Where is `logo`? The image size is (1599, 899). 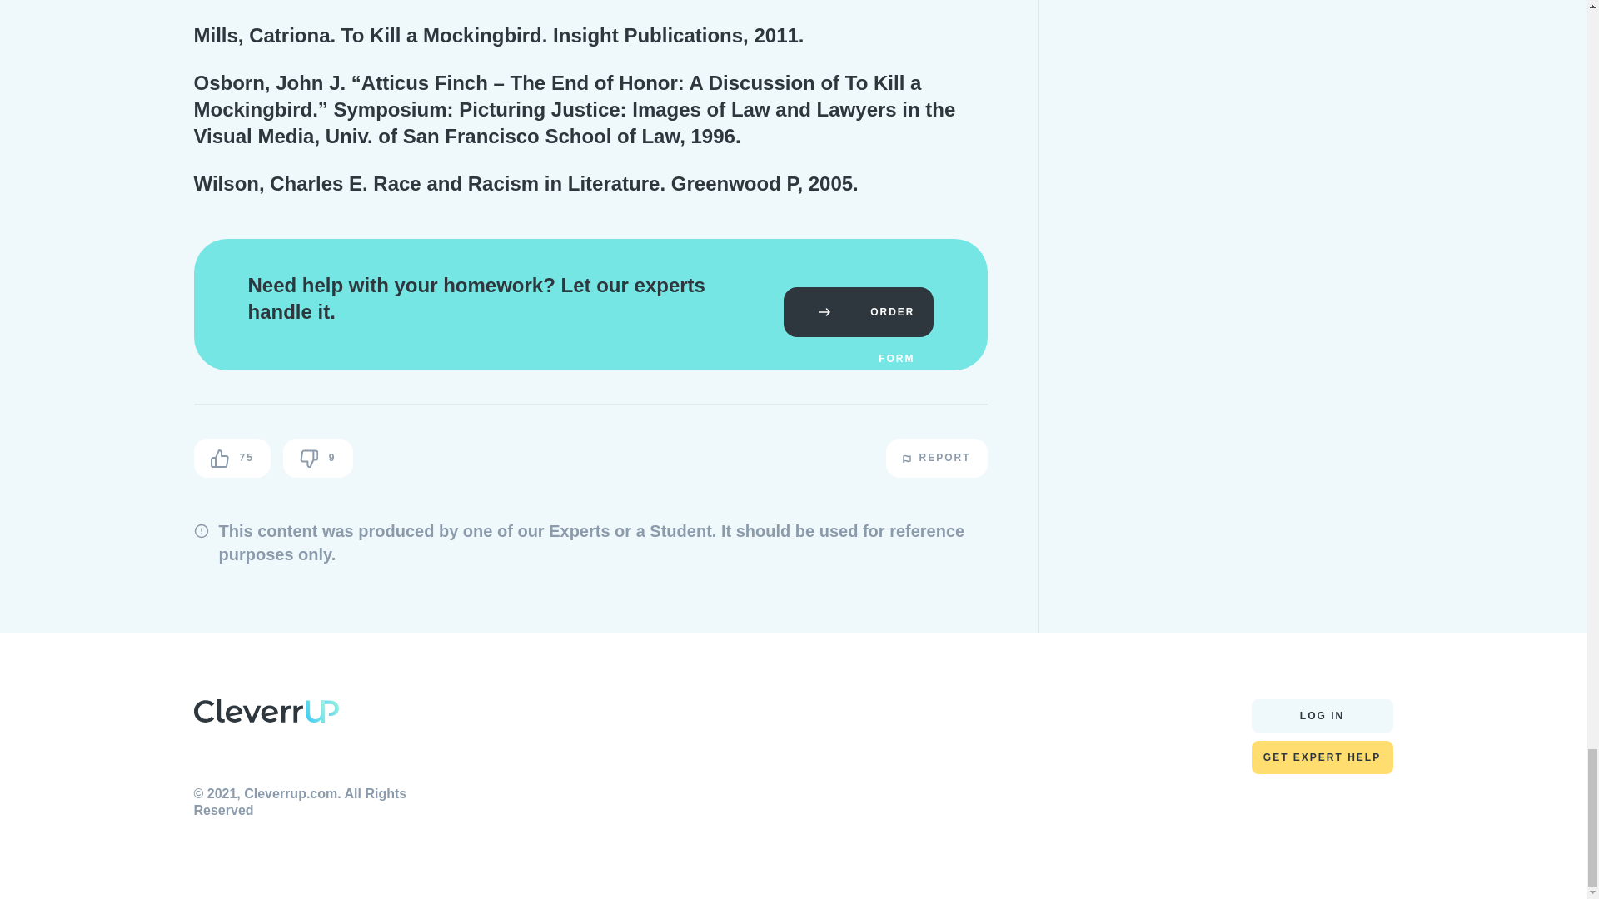 logo is located at coordinates (265, 711).